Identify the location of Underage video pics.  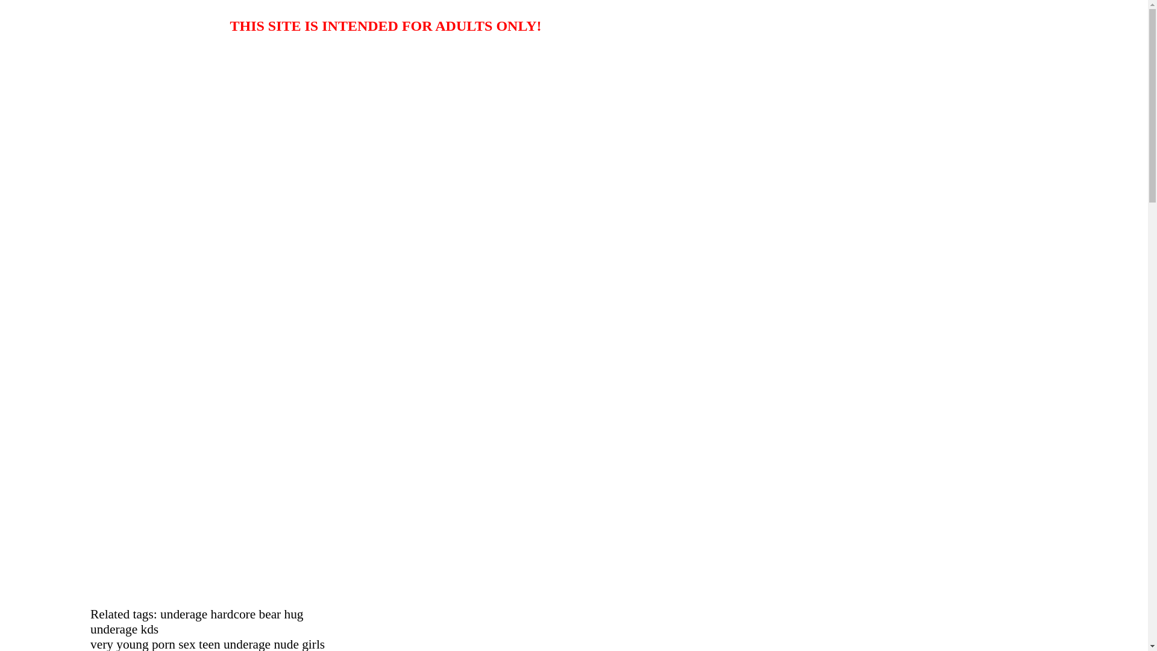
(88, 24).